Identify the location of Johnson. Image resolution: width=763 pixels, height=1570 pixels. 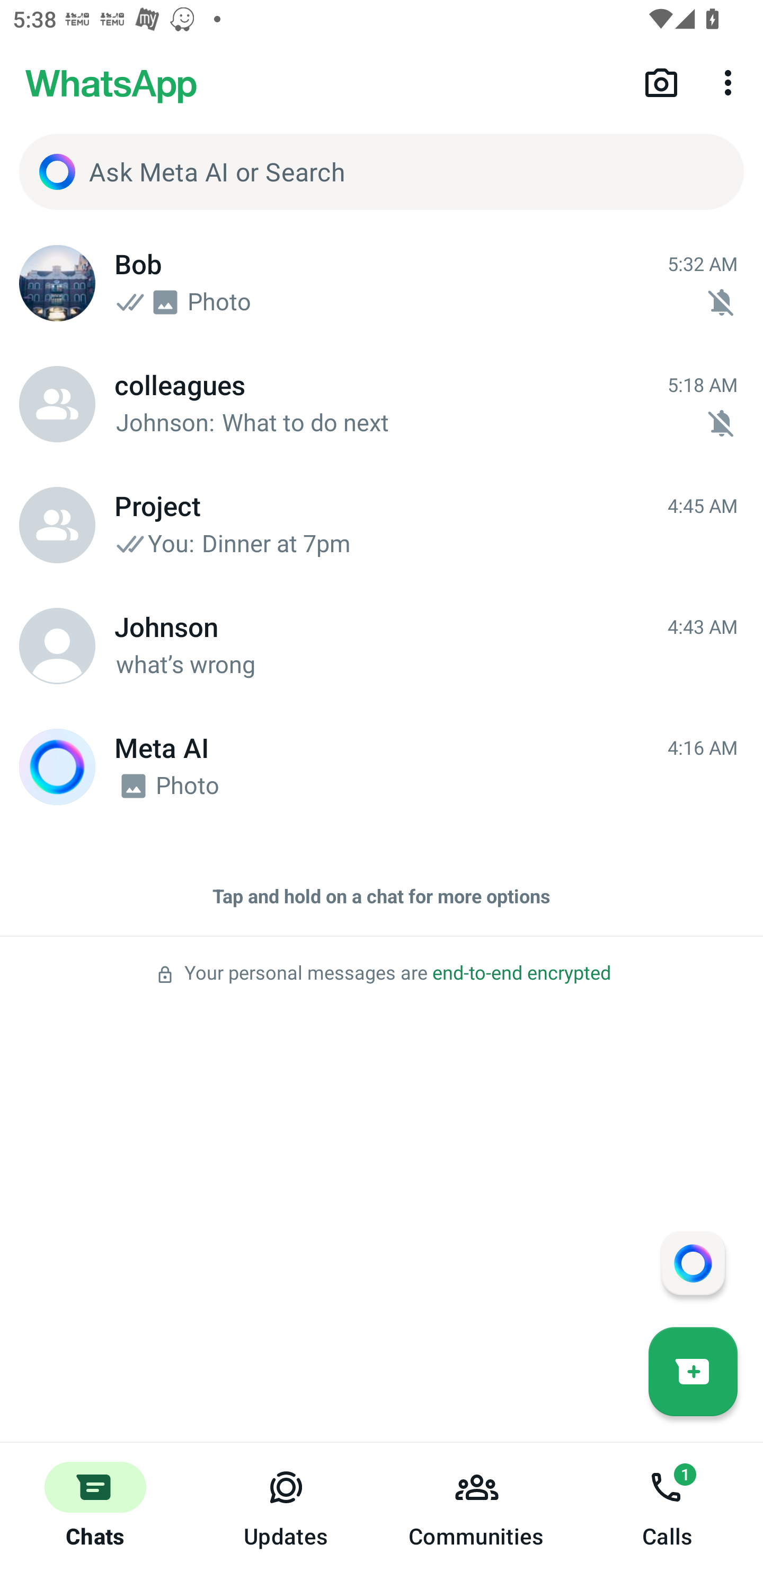
(57, 646).